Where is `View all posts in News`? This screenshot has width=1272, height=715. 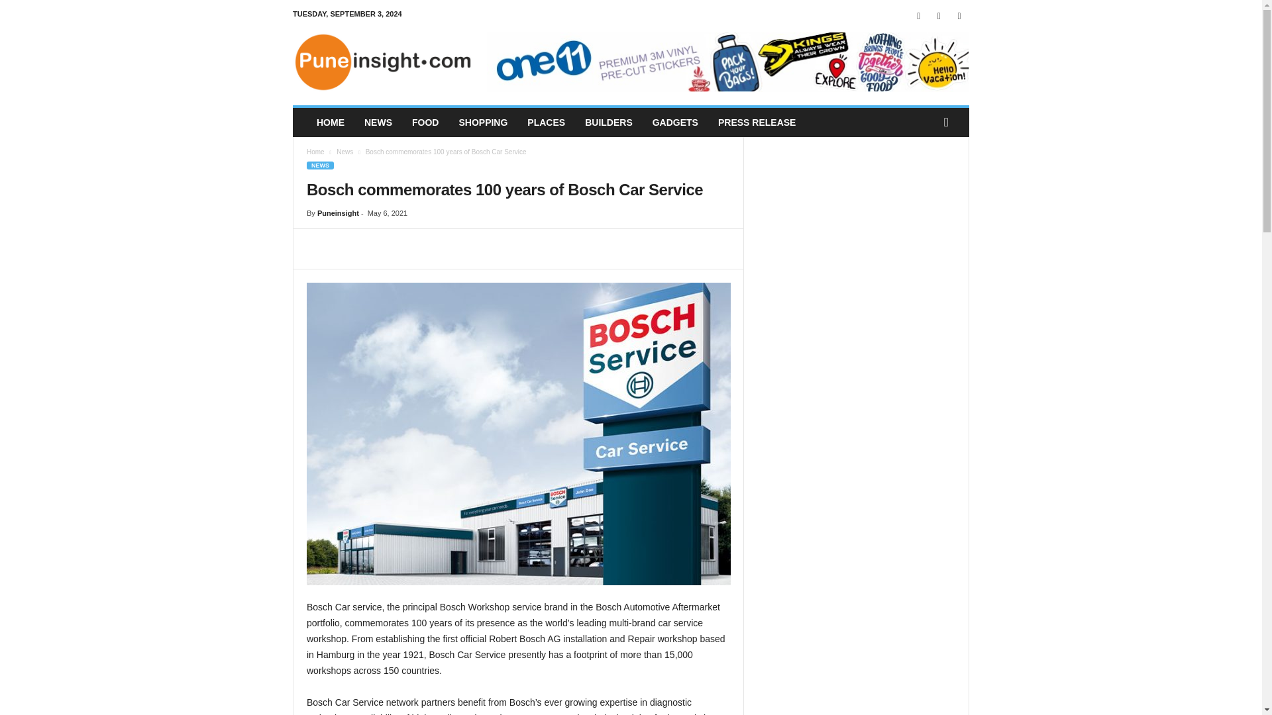
View all posts in News is located at coordinates (344, 152).